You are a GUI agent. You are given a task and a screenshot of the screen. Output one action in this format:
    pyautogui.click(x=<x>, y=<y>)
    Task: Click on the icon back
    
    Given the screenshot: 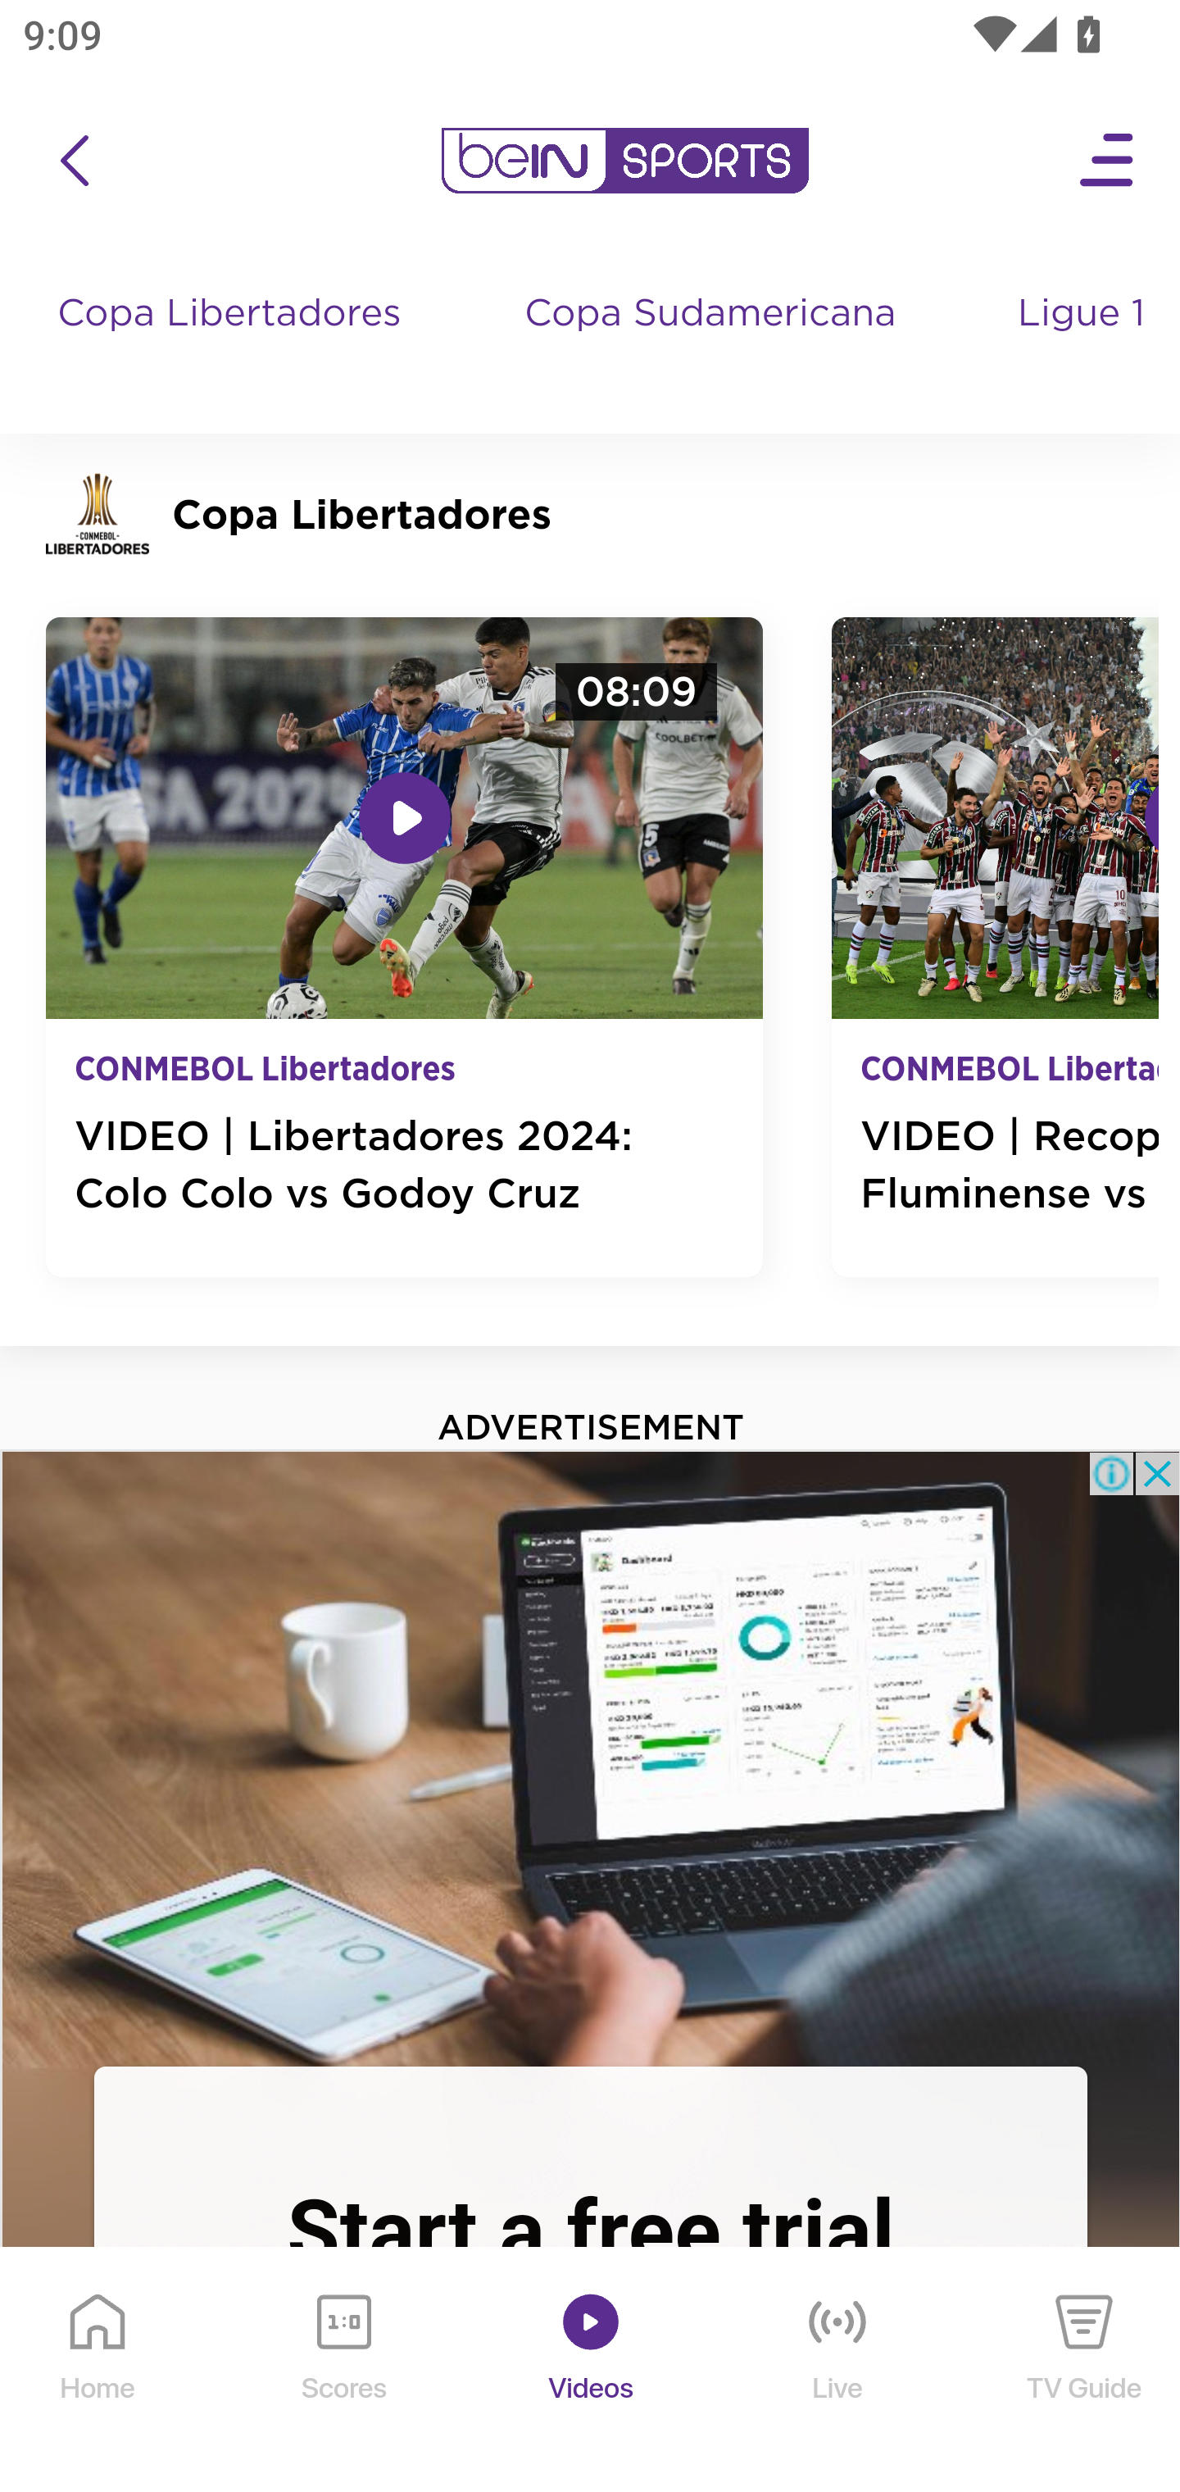 What is the action you would take?
    pyautogui.click(x=74, y=161)
    